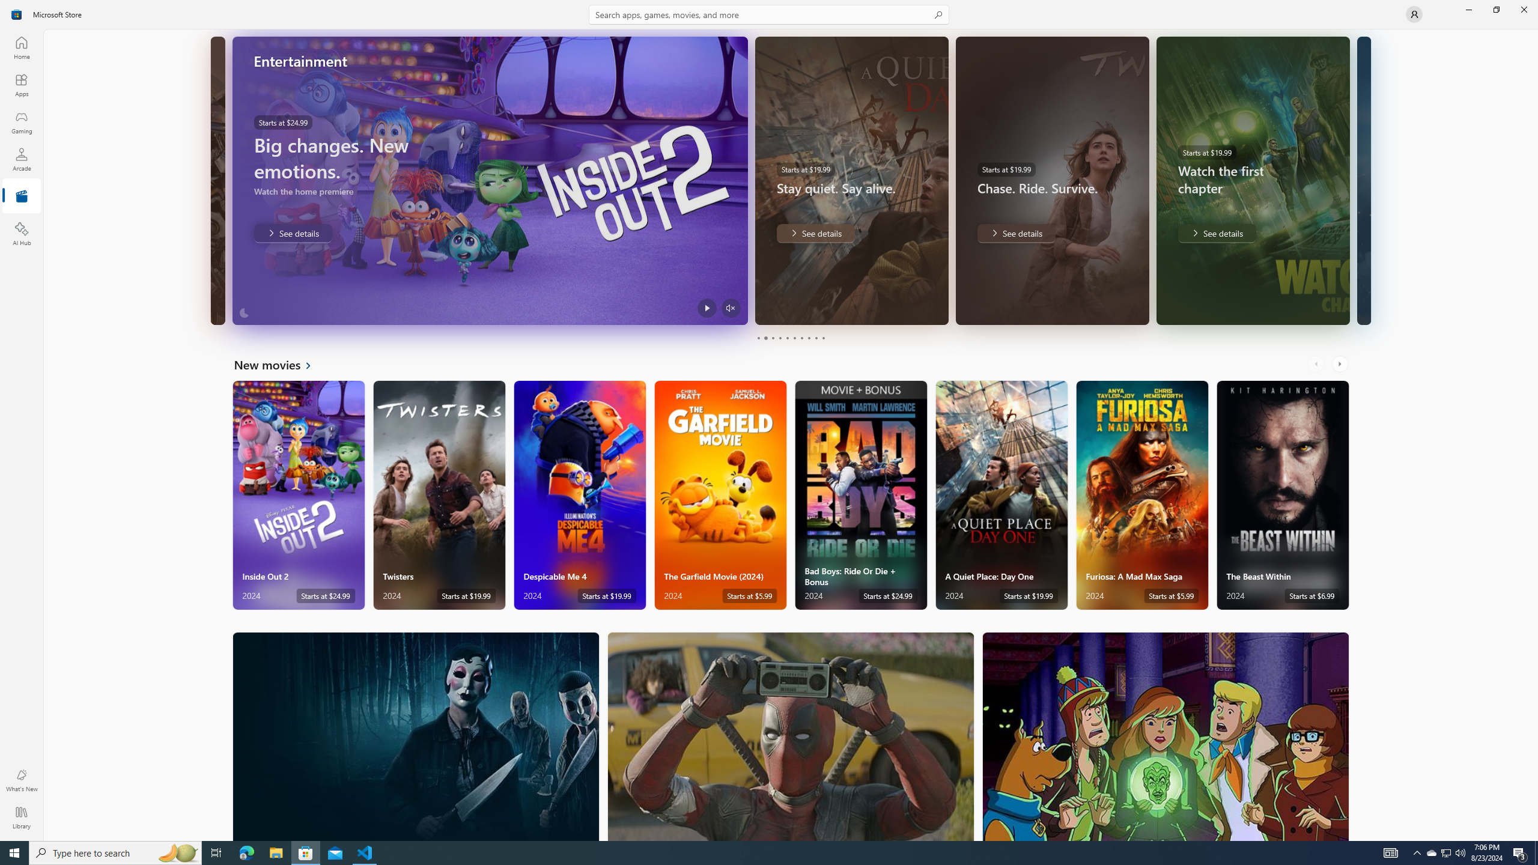 This screenshot has height=865, width=1538. I want to click on Page 9, so click(816, 338).